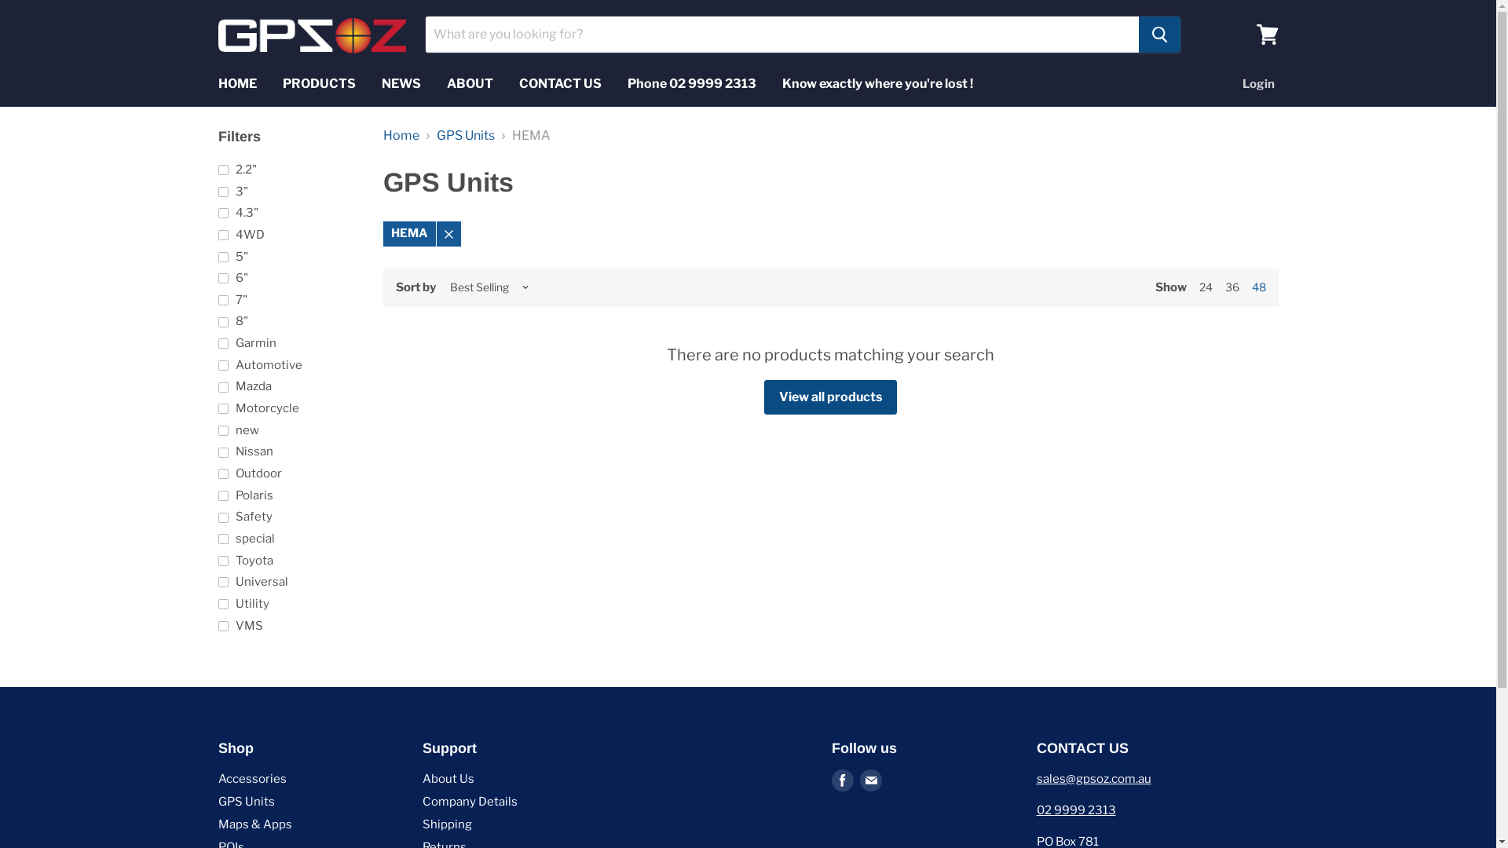  I want to click on 48, so click(1259, 287).